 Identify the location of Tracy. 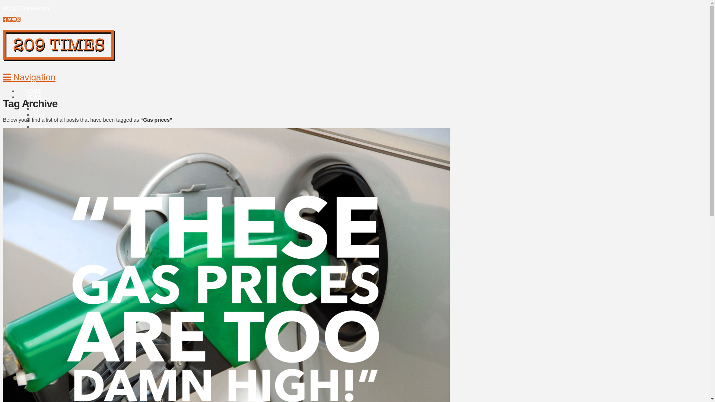
(39, 245).